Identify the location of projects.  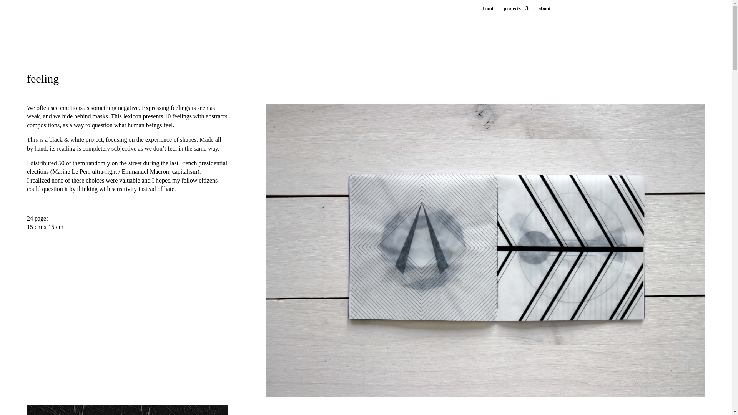
(516, 12).